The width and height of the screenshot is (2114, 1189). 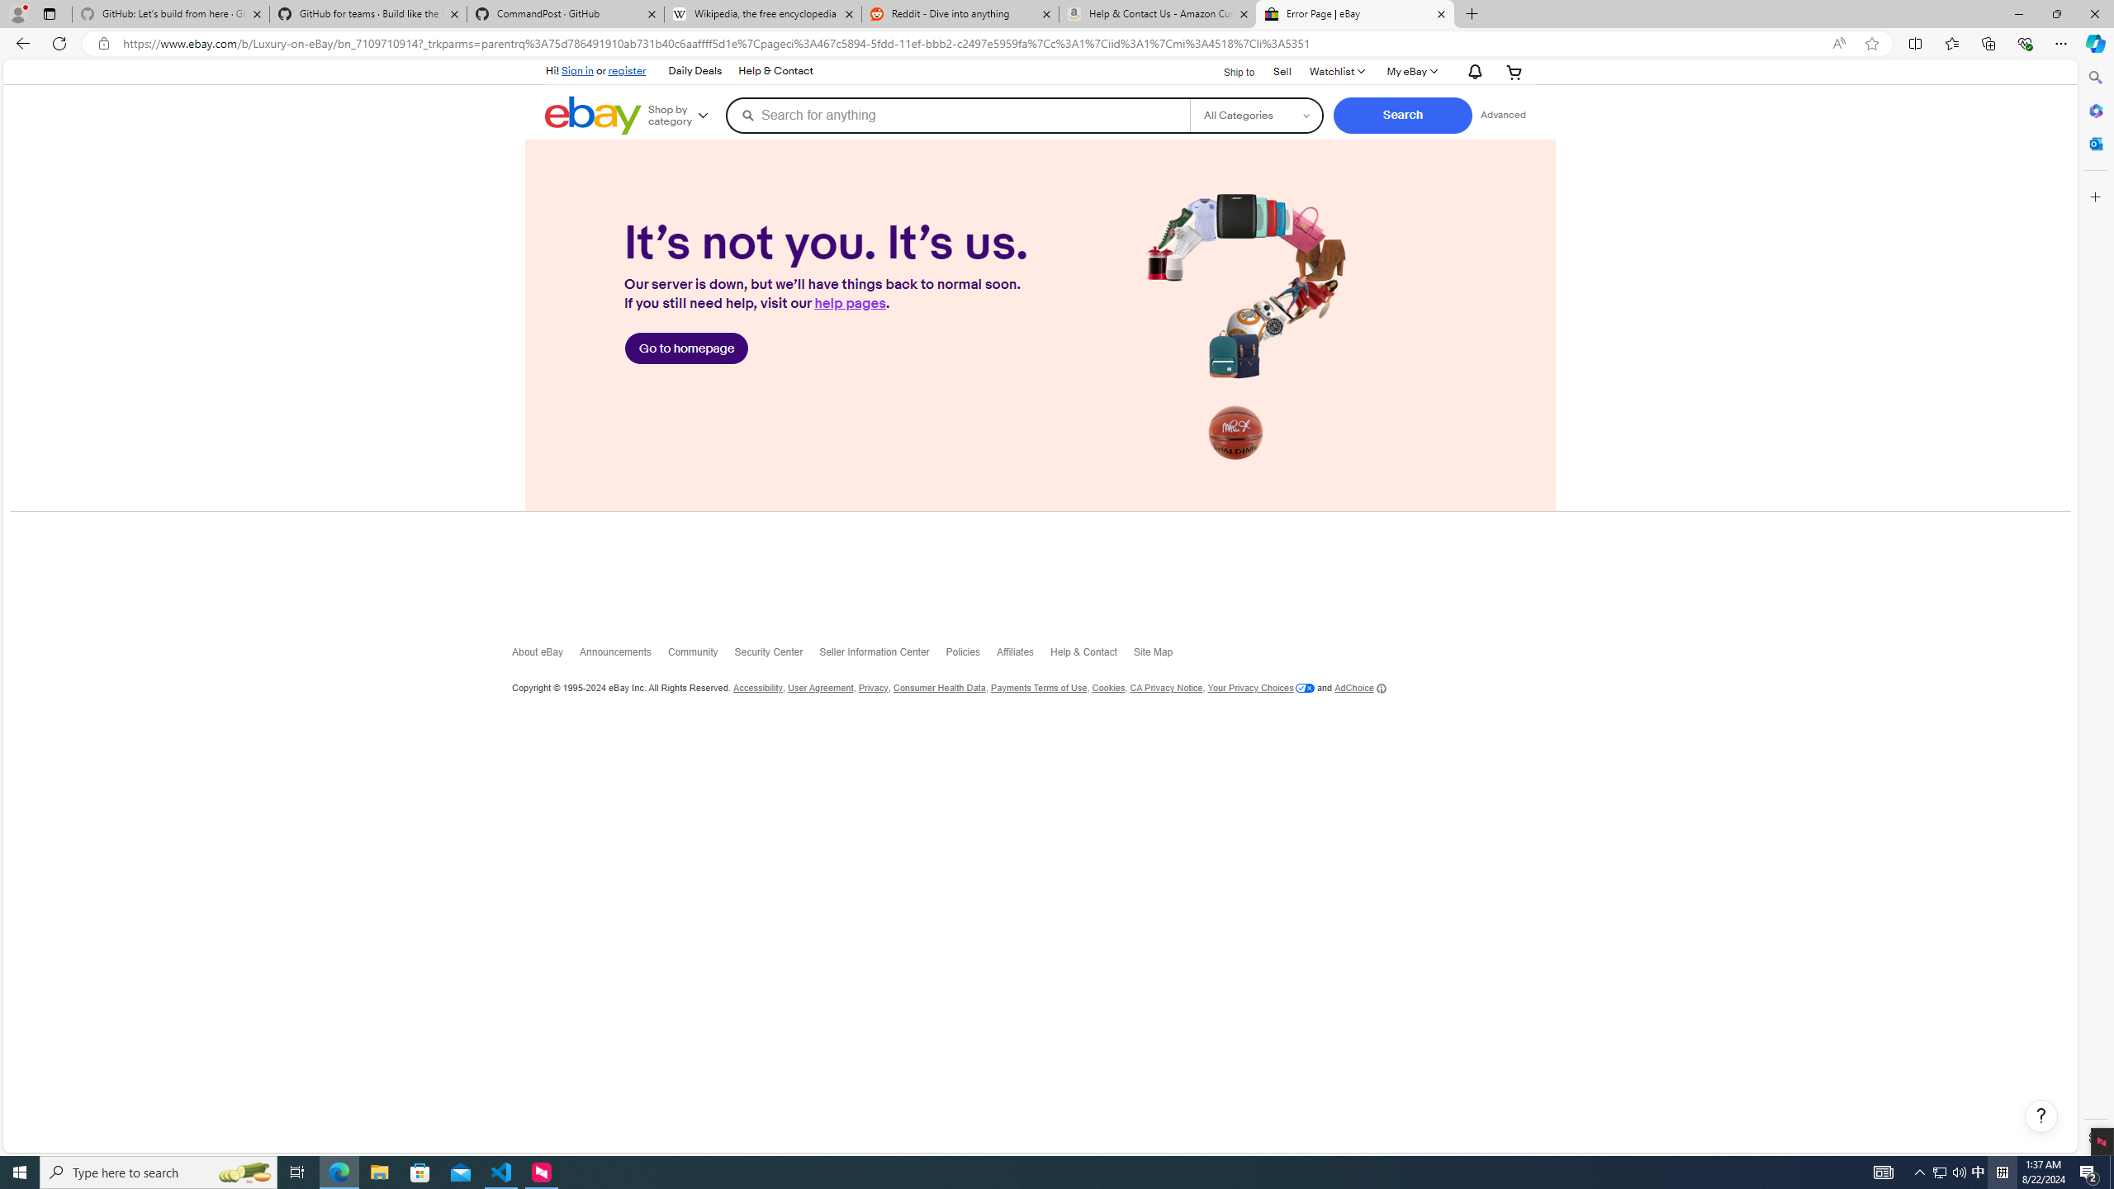 What do you see at coordinates (1472, 71) in the screenshot?
I see `Notifications` at bounding box center [1472, 71].